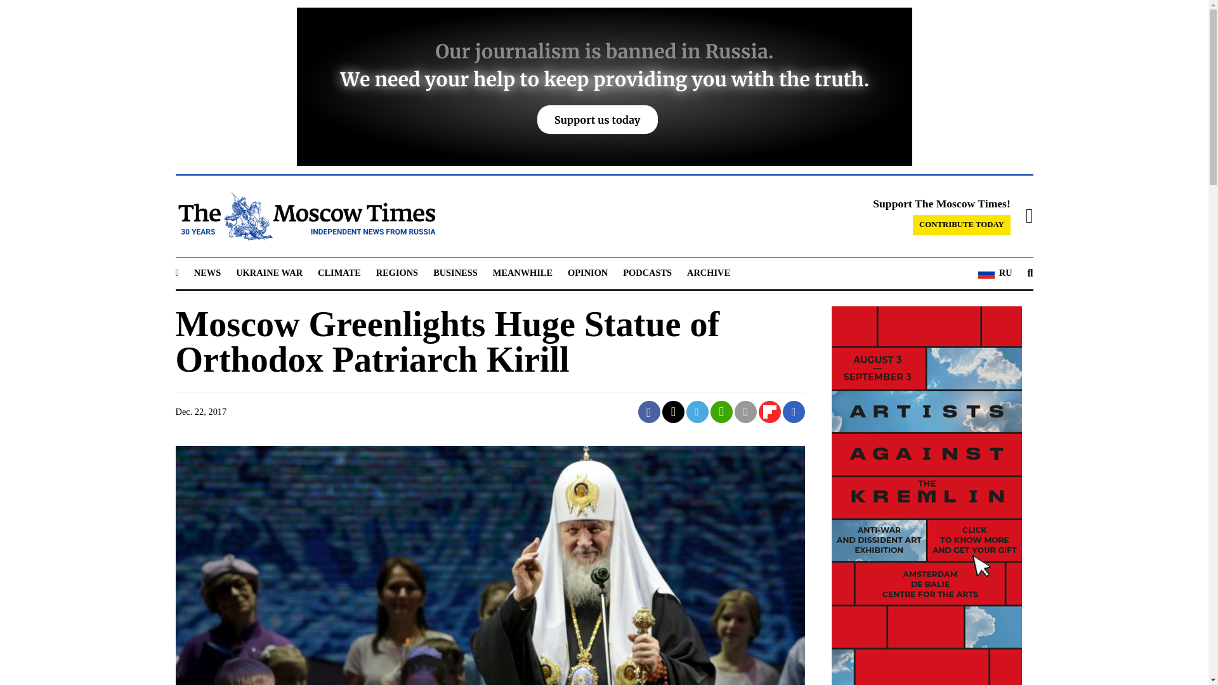 The image size is (1218, 685). Describe the element at coordinates (708, 273) in the screenshot. I see `ARCHIVE` at that location.